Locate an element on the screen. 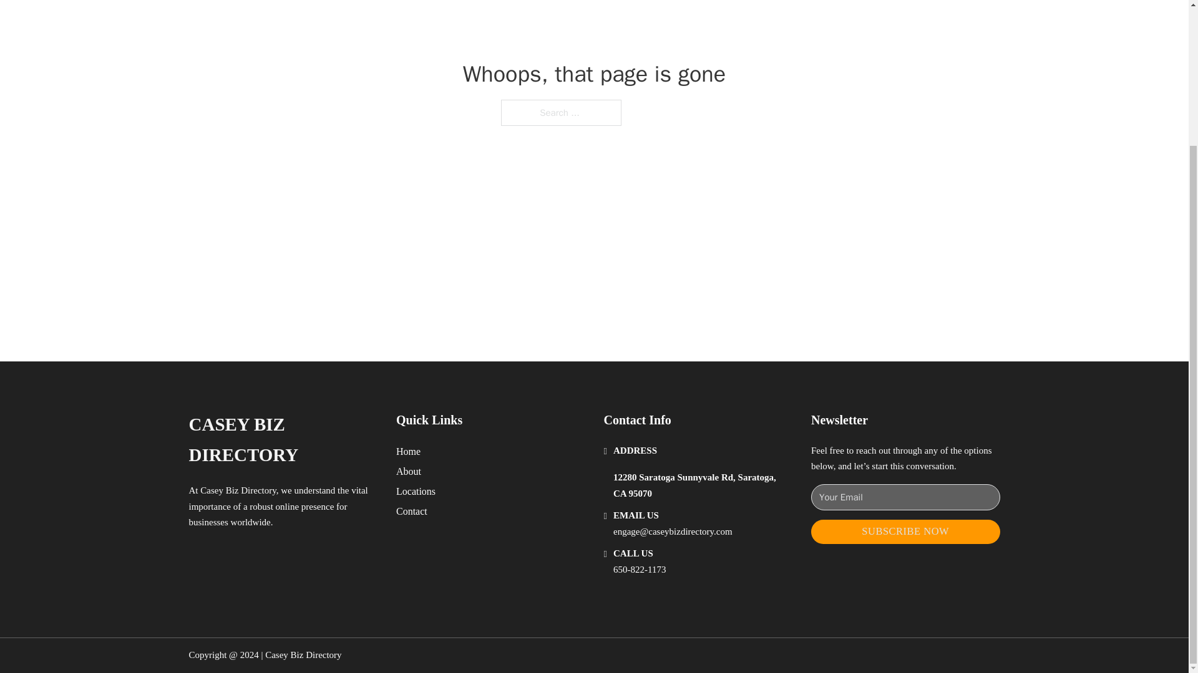  Home is located at coordinates (408, 451).